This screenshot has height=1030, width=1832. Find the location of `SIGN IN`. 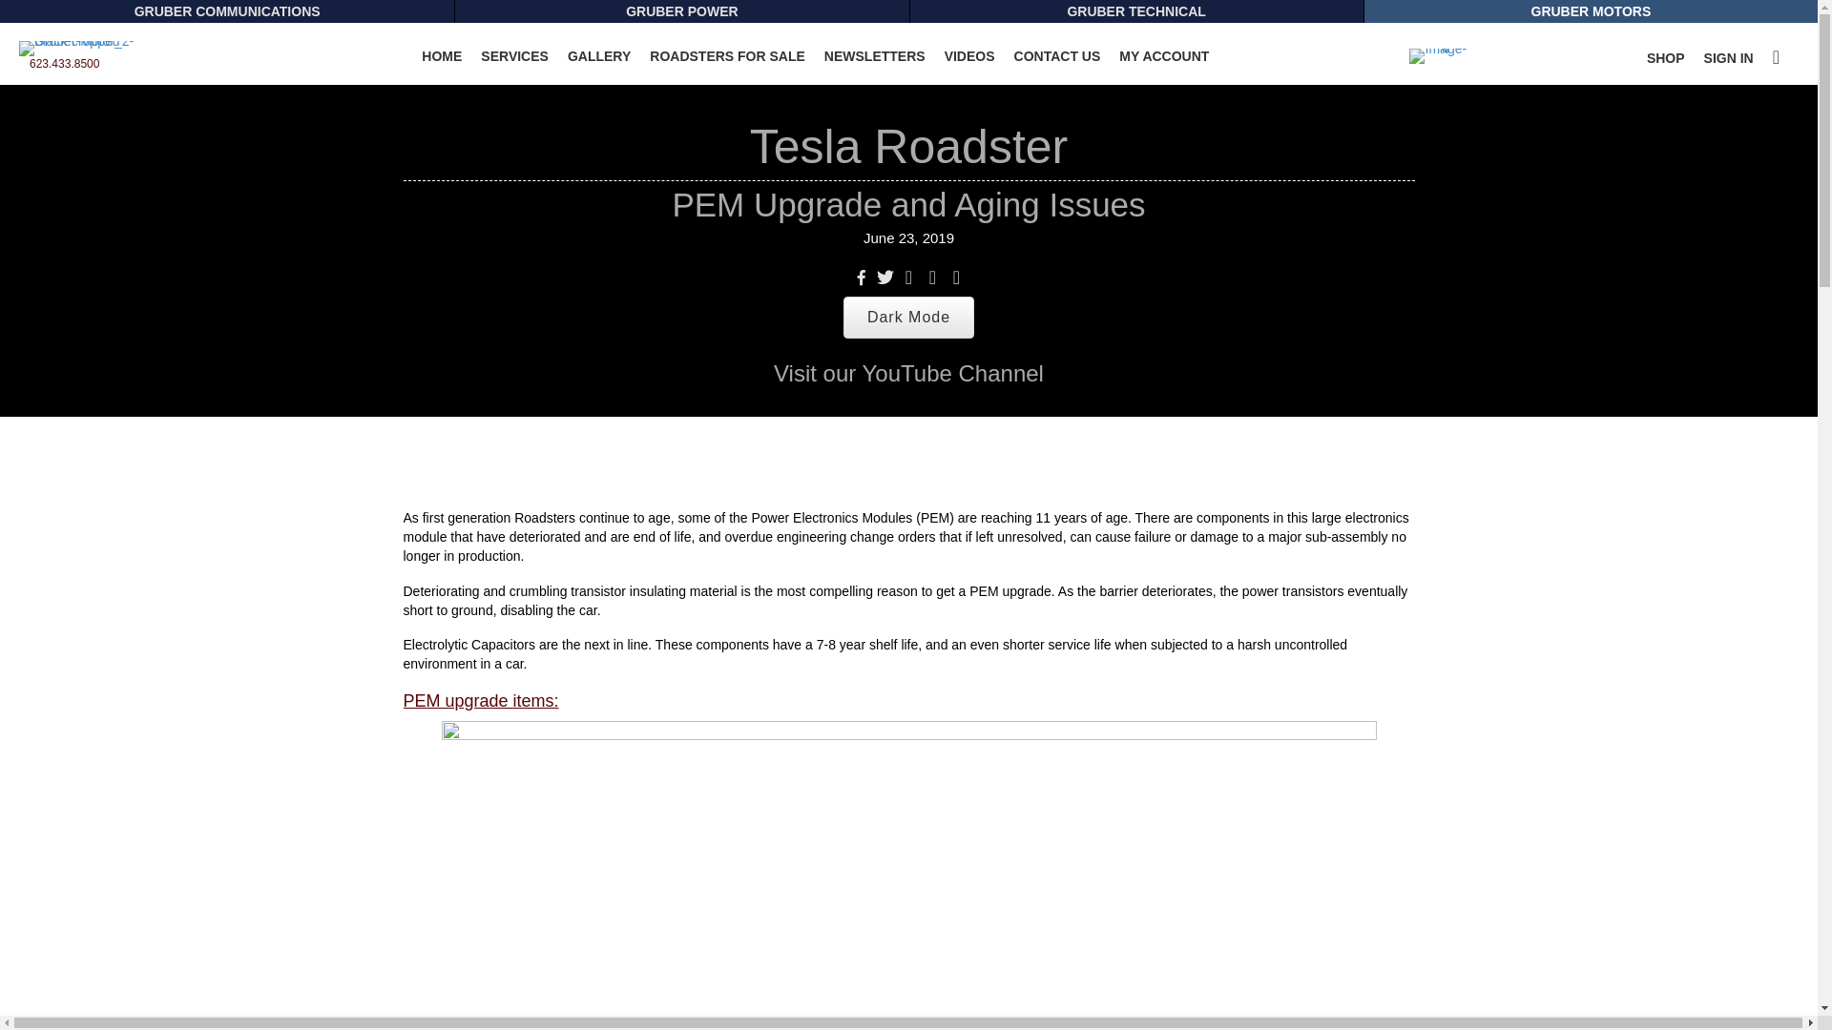

SIGN IN is located at coordinates (1729, 57).